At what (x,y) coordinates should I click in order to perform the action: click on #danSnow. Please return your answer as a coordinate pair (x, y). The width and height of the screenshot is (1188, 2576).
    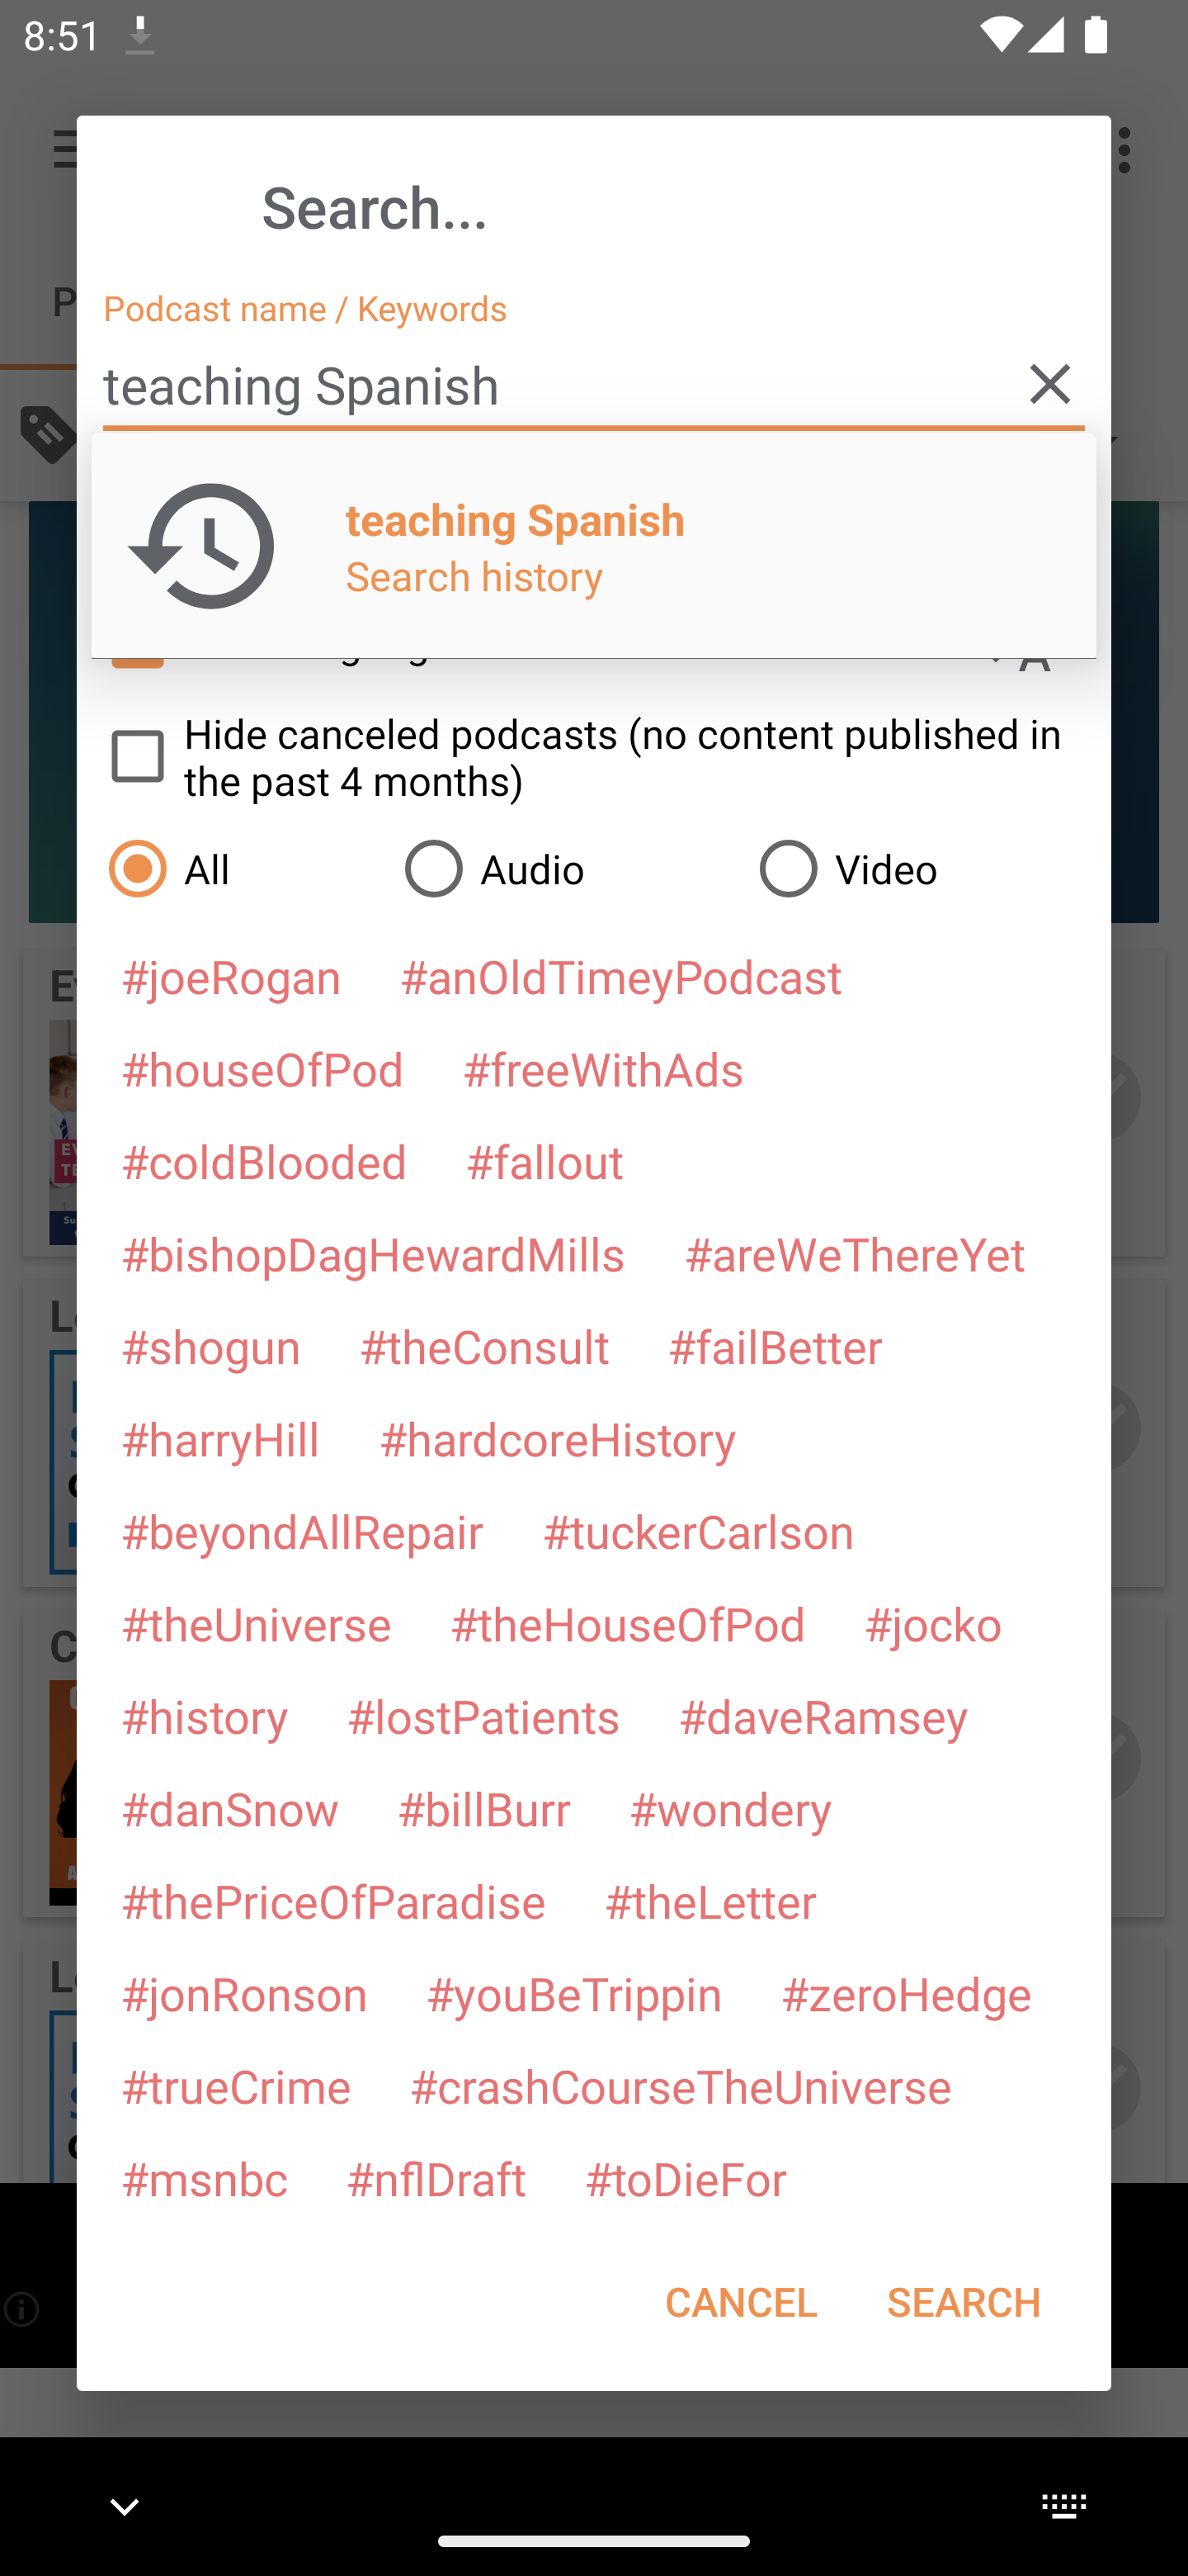
    Looking at the image, I should click on (229, 1808).